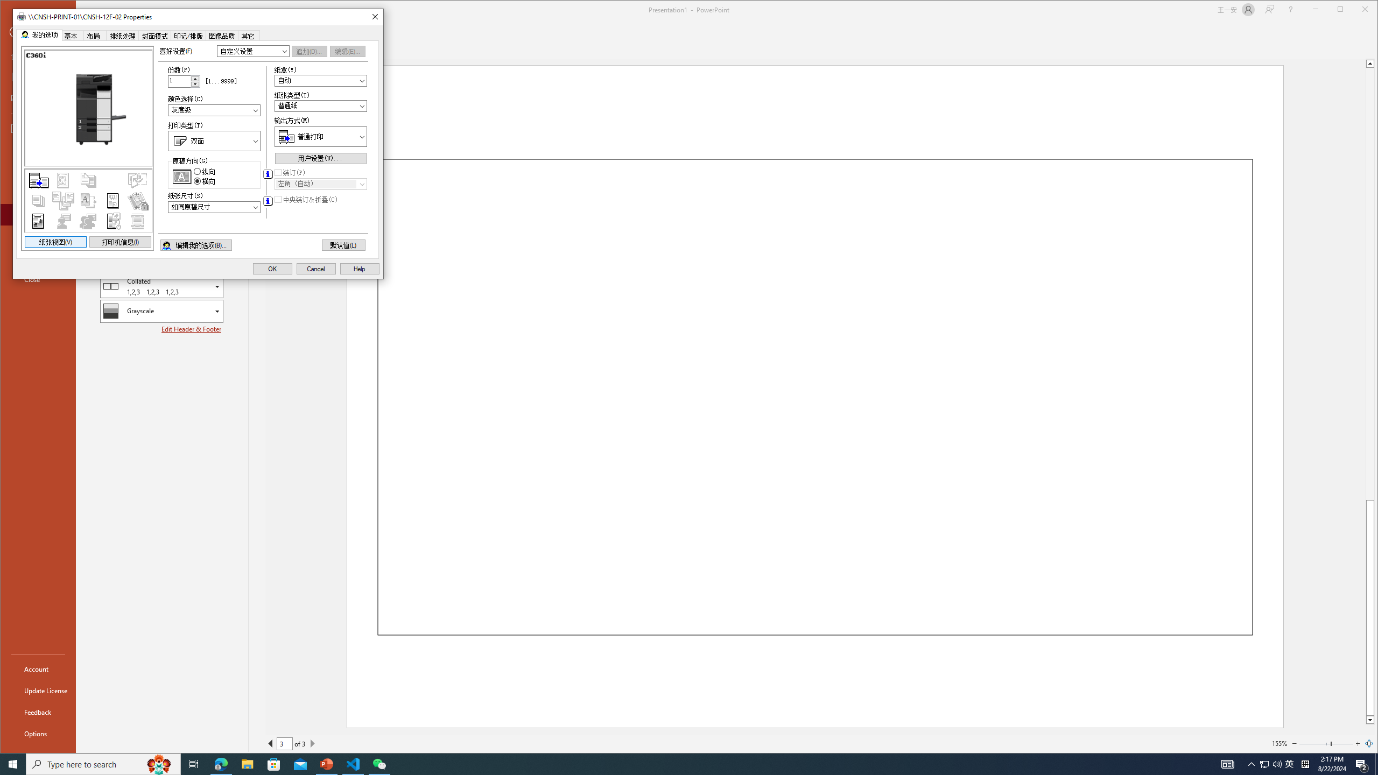 Image resolution: width=1378 pixels, height=775 pixels. I want to click on AutomationID: 2197, so click(267, 174).